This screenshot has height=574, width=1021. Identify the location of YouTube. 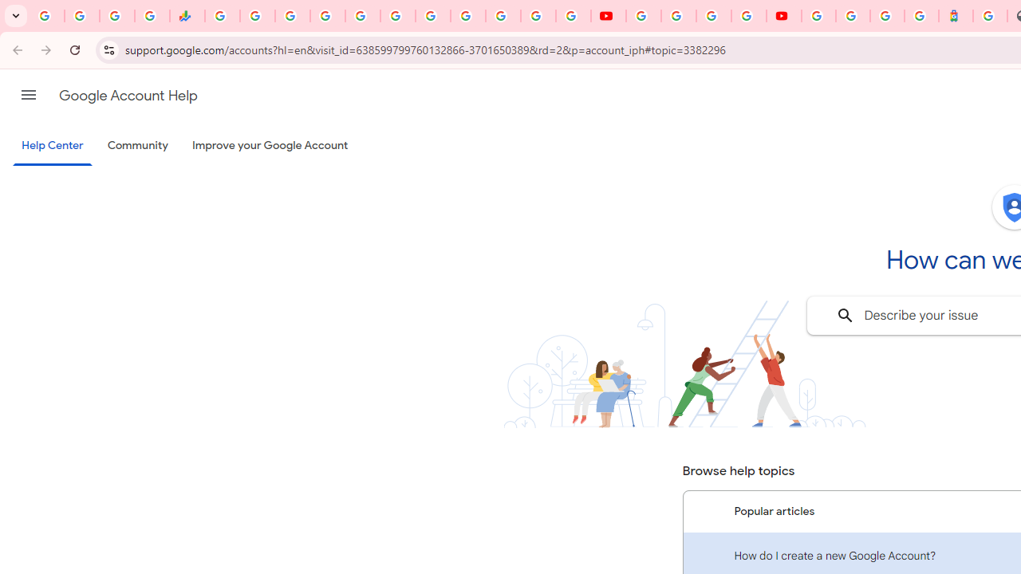
(467, 16).